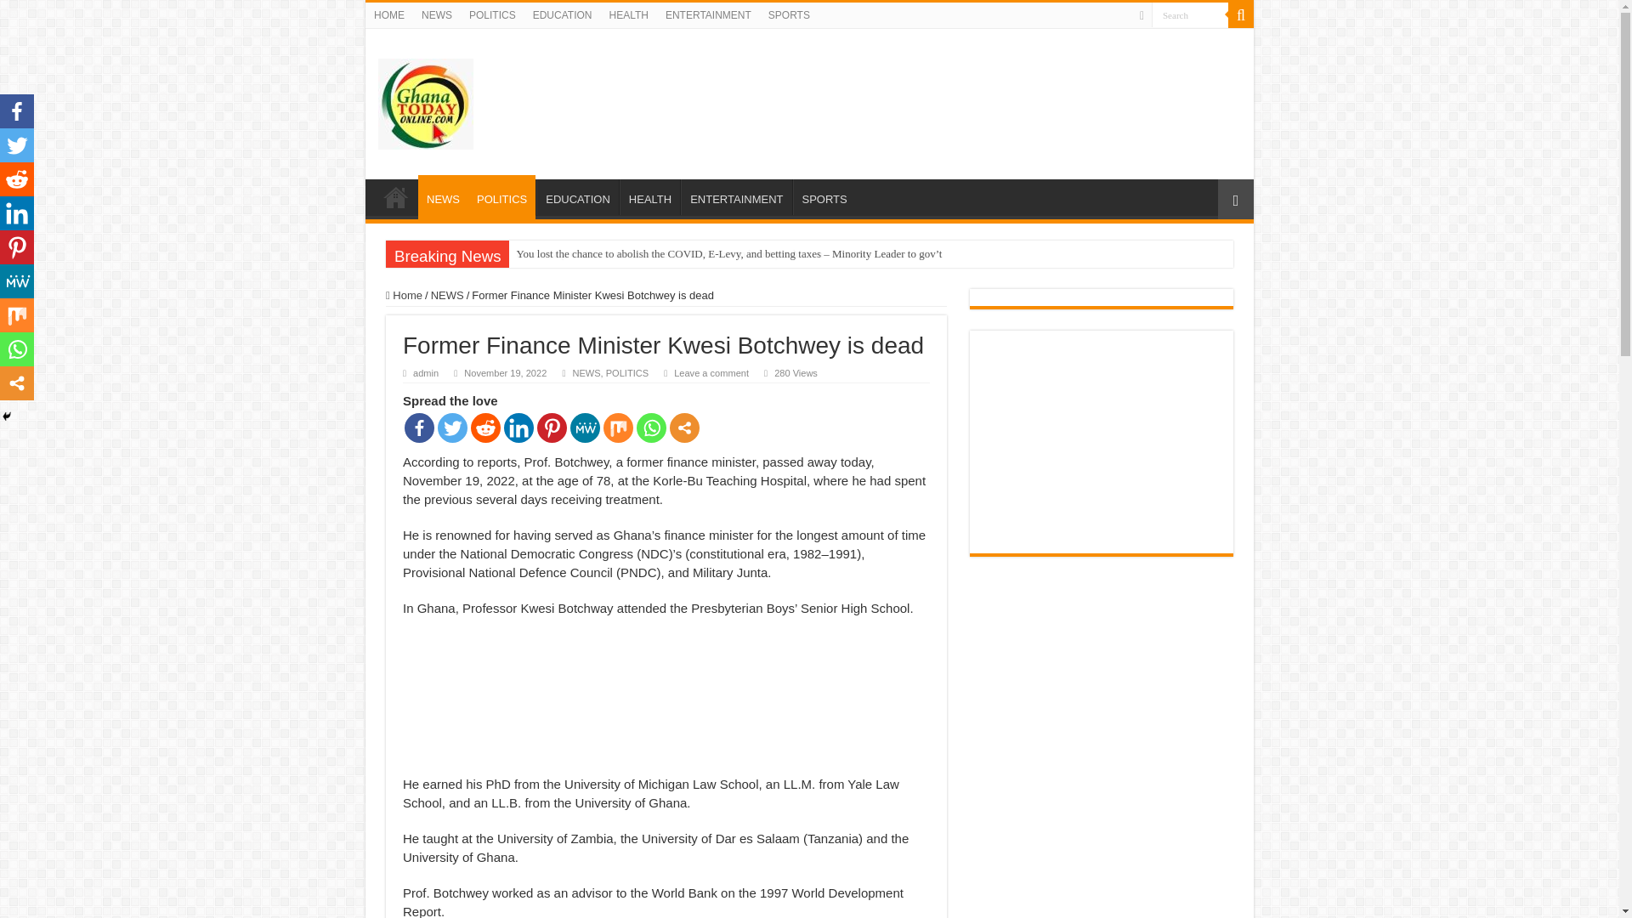 The height and width of the screenshot is (918, 1632). I want to click on ENTERTAINMENT, so click(736, 196).